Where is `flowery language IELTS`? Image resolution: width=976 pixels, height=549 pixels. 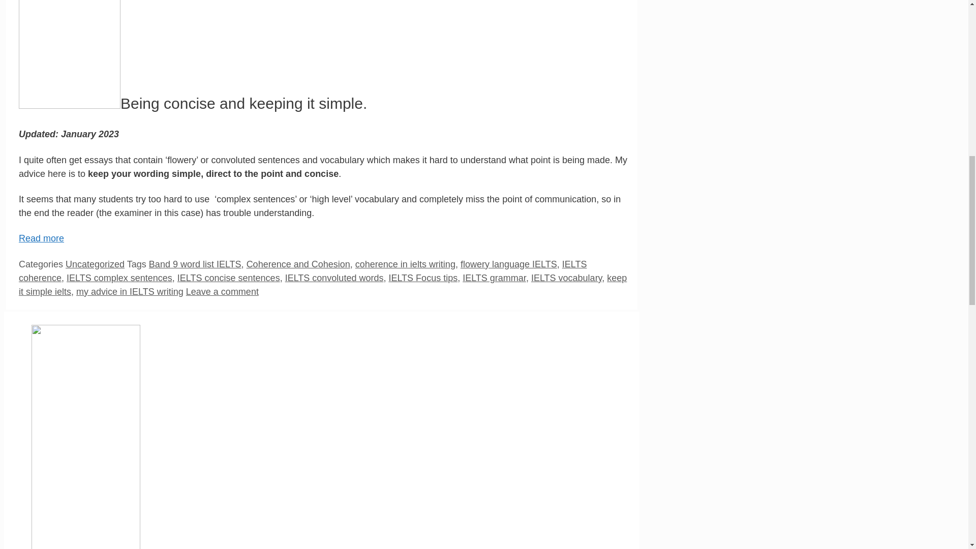
flowery language IELTS is located at coordinates (509, 264).